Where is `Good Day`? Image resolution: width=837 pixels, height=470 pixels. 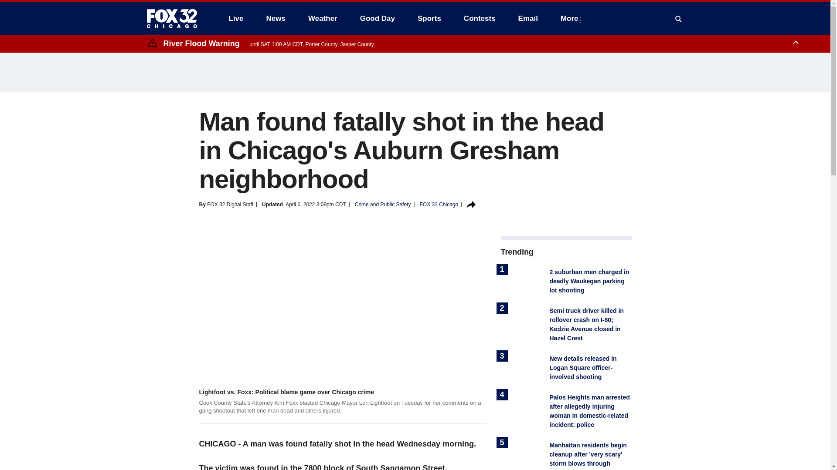 Good Day is located at coordinates (378, 18).